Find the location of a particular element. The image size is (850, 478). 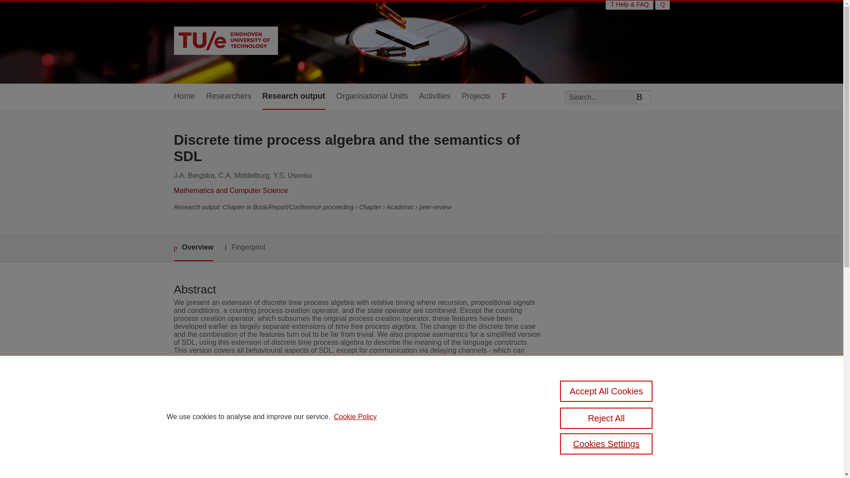

Organisational Units is located at coordinates (372, 96).